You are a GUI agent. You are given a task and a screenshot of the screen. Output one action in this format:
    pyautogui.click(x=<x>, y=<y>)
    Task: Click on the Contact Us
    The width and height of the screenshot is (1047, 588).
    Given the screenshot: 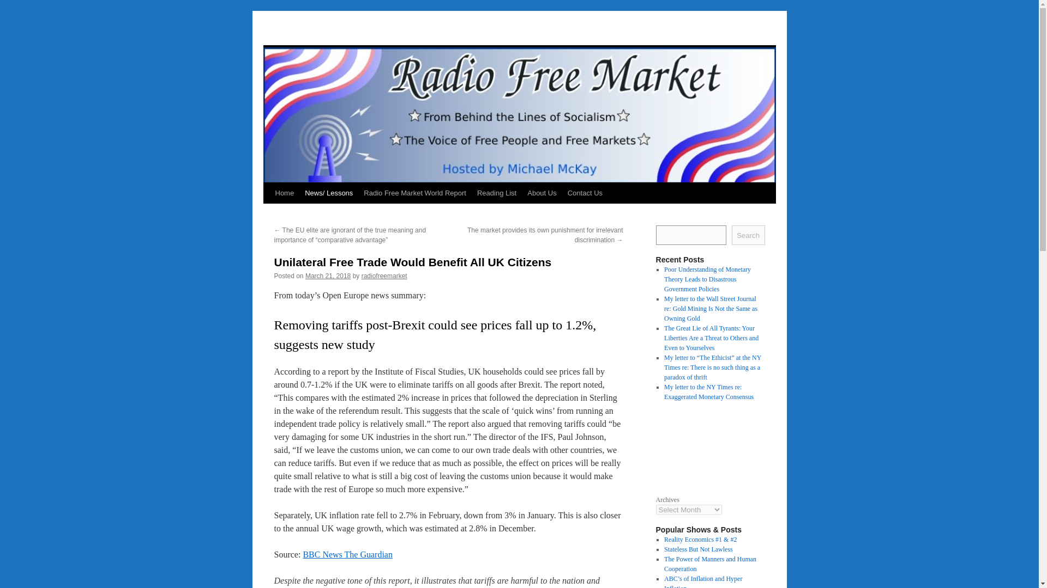 What is the action you would take?
    pyautogui.click(x=585, y=193)
    